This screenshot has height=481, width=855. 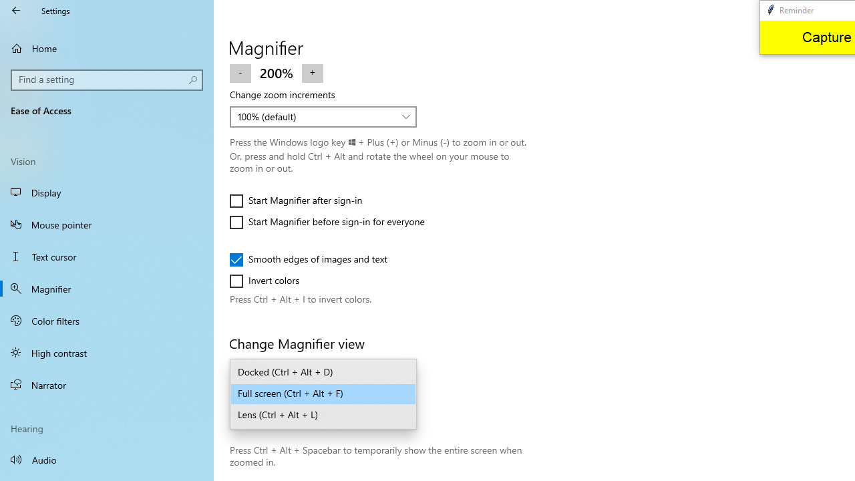 What do you see at coordinates (323, 116) in the screenshot?
I see `Change zoom increments` at bounding box center [323, 116].